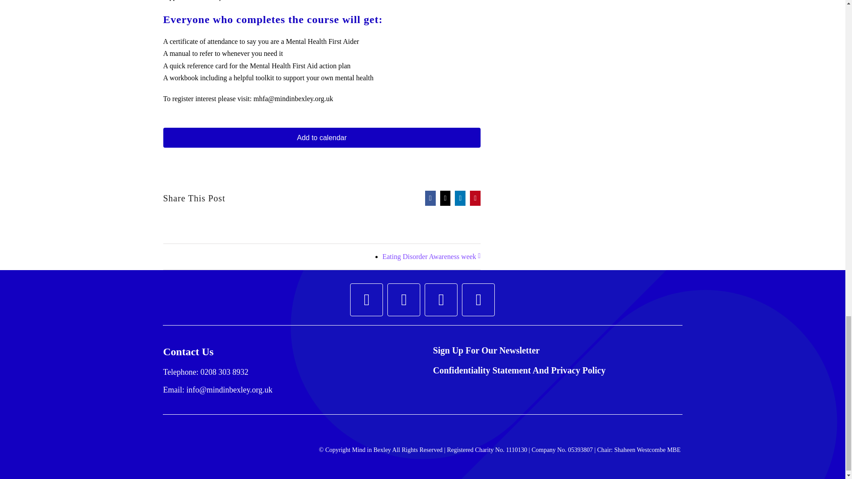 The height and width of the screenshot is (479, 852). What do you see at coordinates (478, 300) in the screenshot?
I see `Vimeo` at bounding box center [478, 300].